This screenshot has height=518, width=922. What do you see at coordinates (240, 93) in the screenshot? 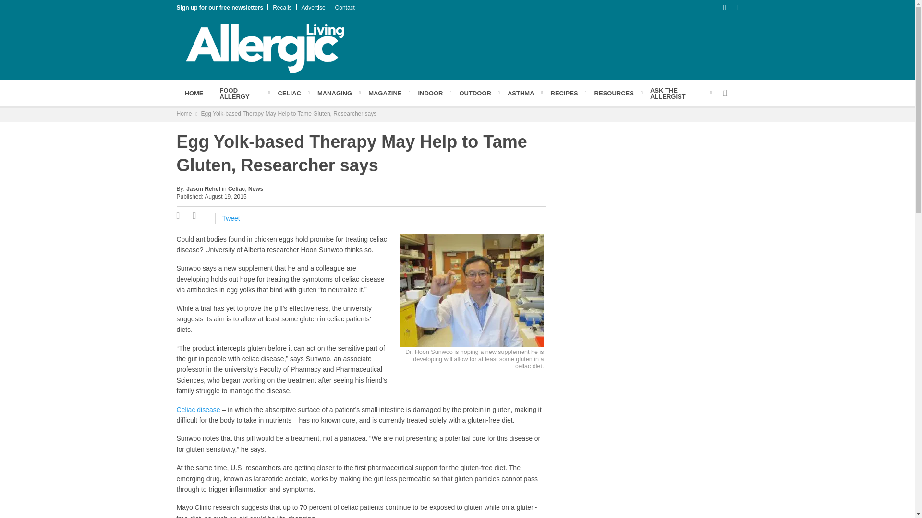
I see `Food Allergy` at bounding box center [240, 93].